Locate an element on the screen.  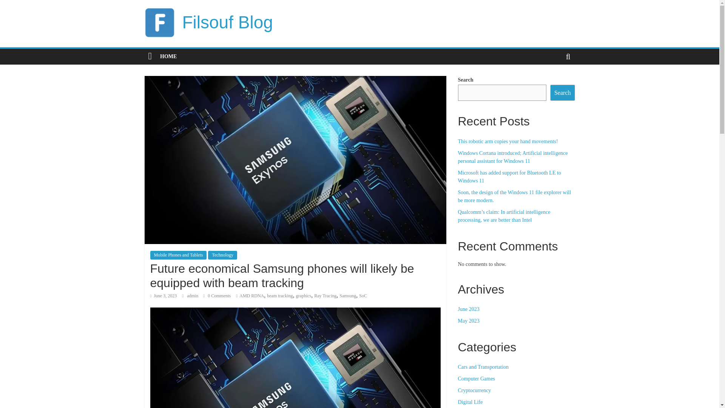
June 3, 2023 is located at coordinates (163, 295).